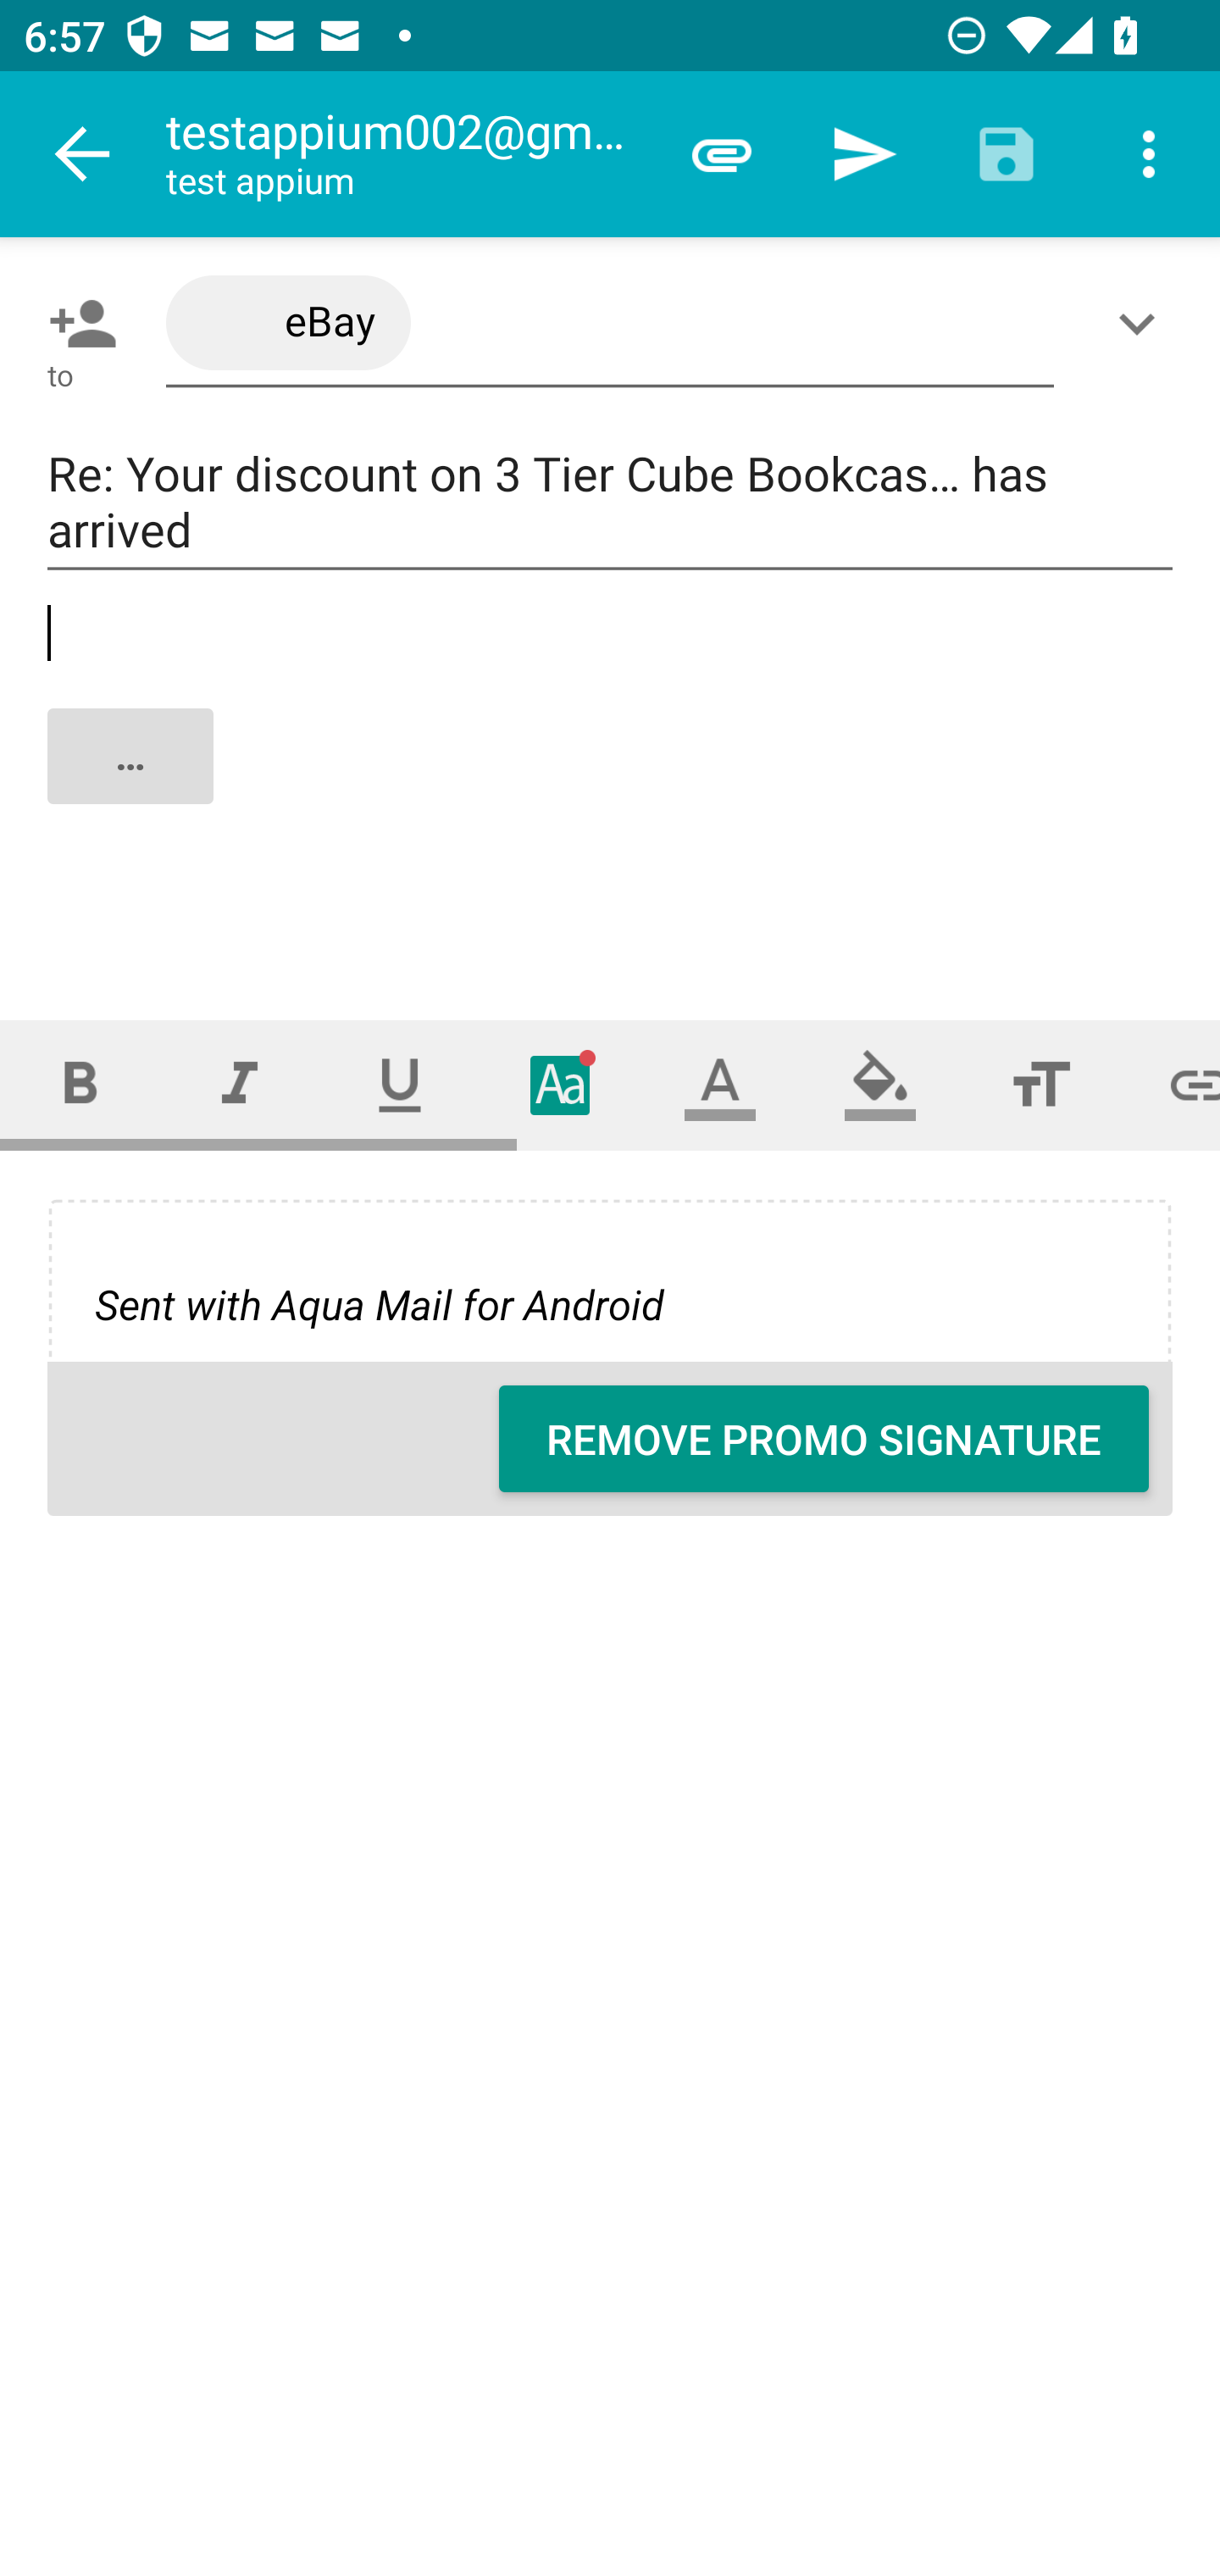  Describe the element at coordinates (880, 1085) in the screenshot. I see `Fill color` at that location.